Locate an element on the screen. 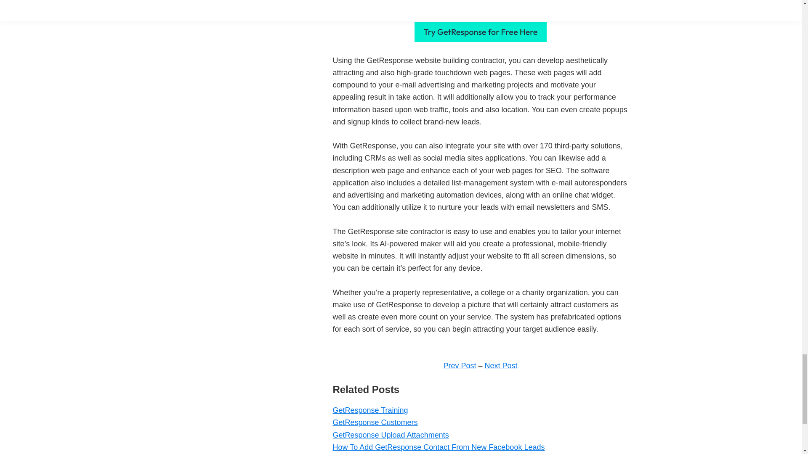 This screenshot has width=808, height=454. Next Post is located at coordinates (501, 366).